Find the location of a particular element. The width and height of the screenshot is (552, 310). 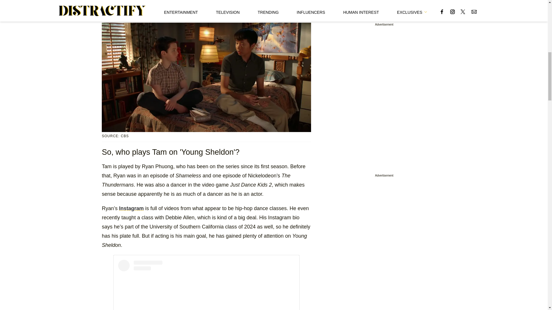

View this post on Instagram is located at coordinates (206, 285).